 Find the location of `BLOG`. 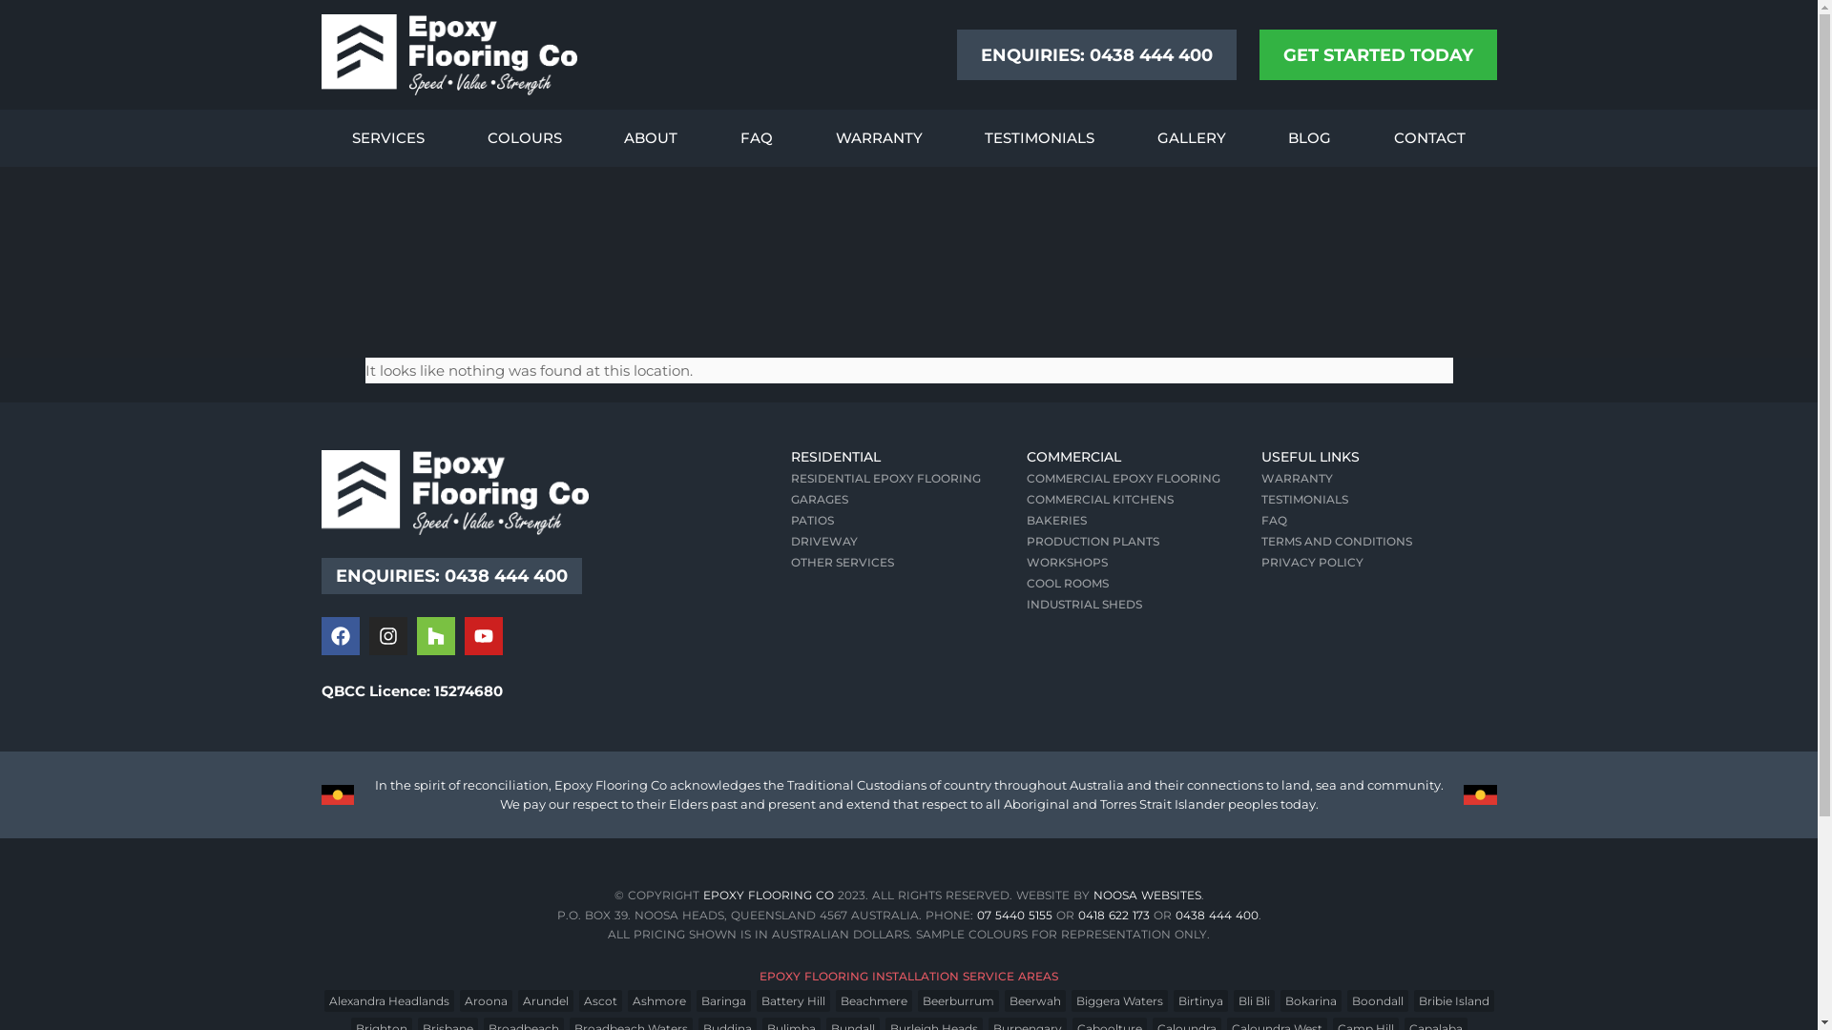

BLOG is located at coordinates (1309, 138).